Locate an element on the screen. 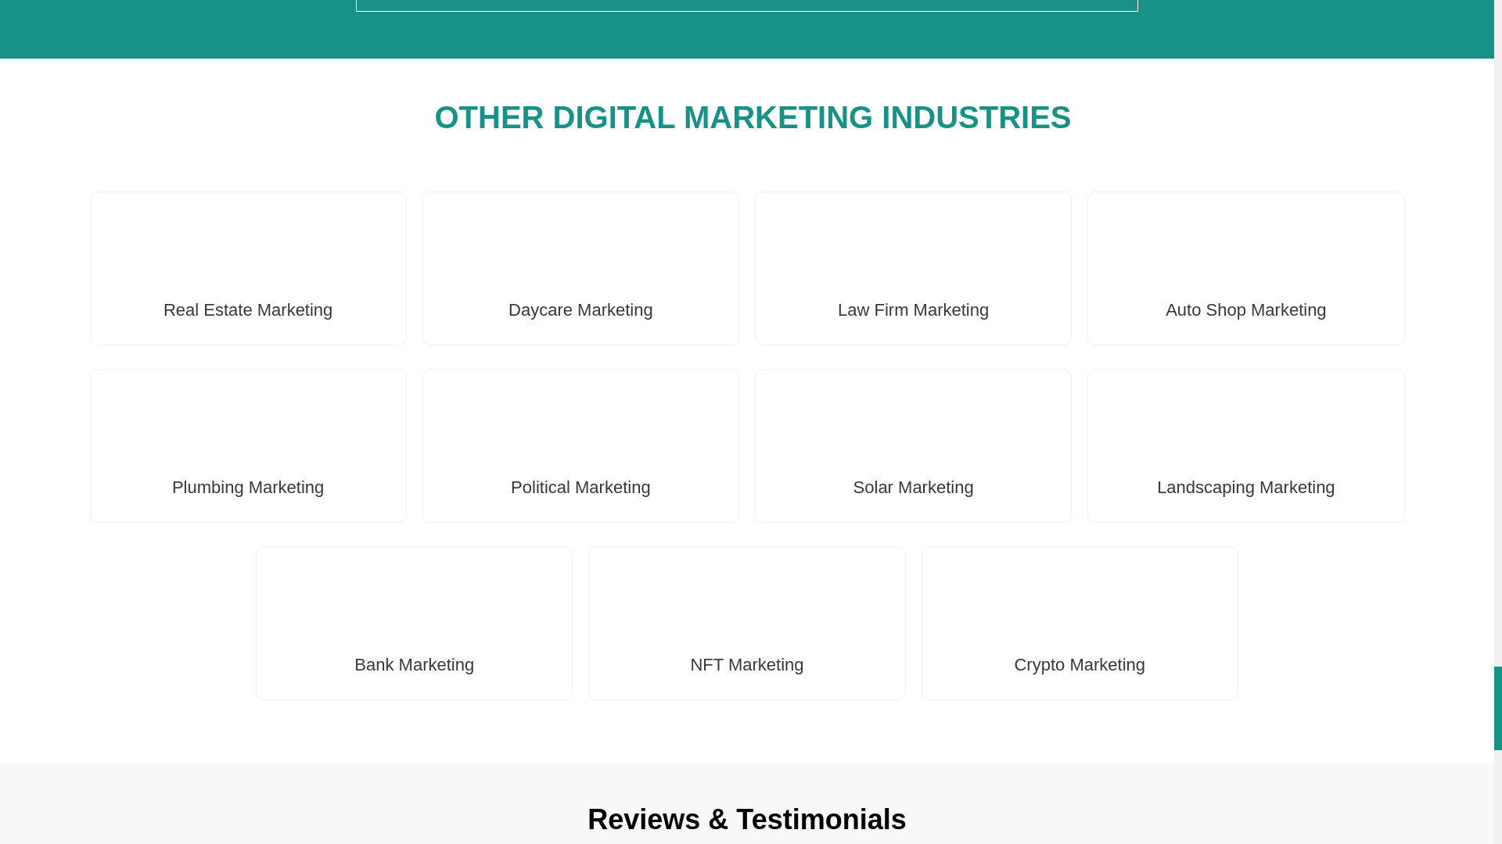 The height and width of the screenshot is (844, 1502). Law Firm Marketing is located at coordinates (913, 309).